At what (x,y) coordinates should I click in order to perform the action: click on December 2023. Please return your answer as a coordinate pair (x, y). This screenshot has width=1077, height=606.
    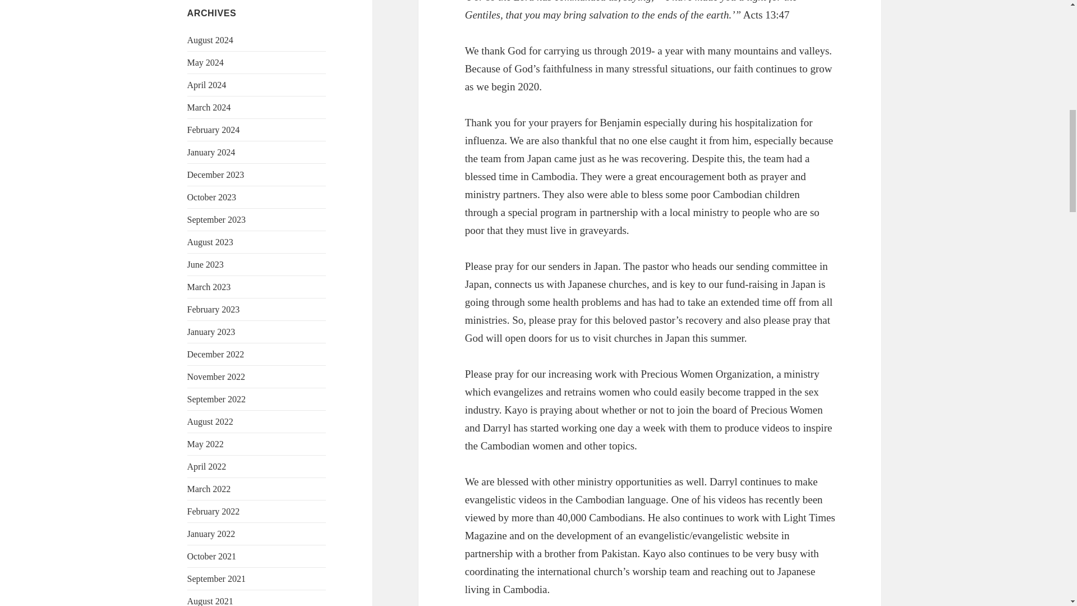
    Looking at the image, I should click on (215, 175).